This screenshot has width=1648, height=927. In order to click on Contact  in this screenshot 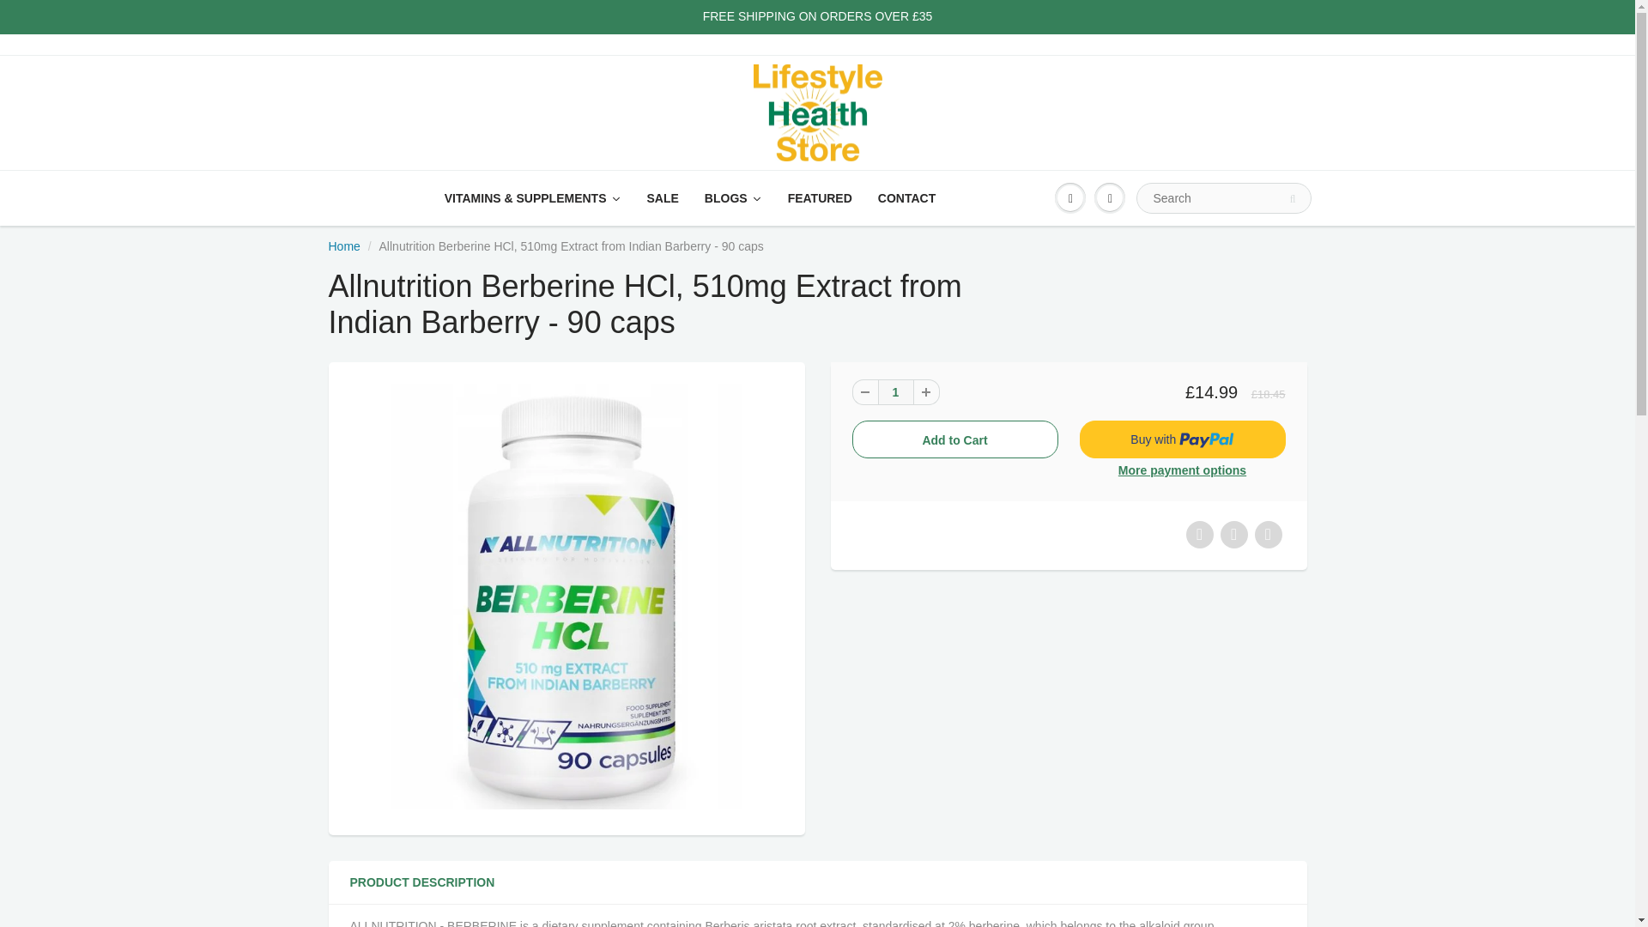, I will do `click(906, 197)`.